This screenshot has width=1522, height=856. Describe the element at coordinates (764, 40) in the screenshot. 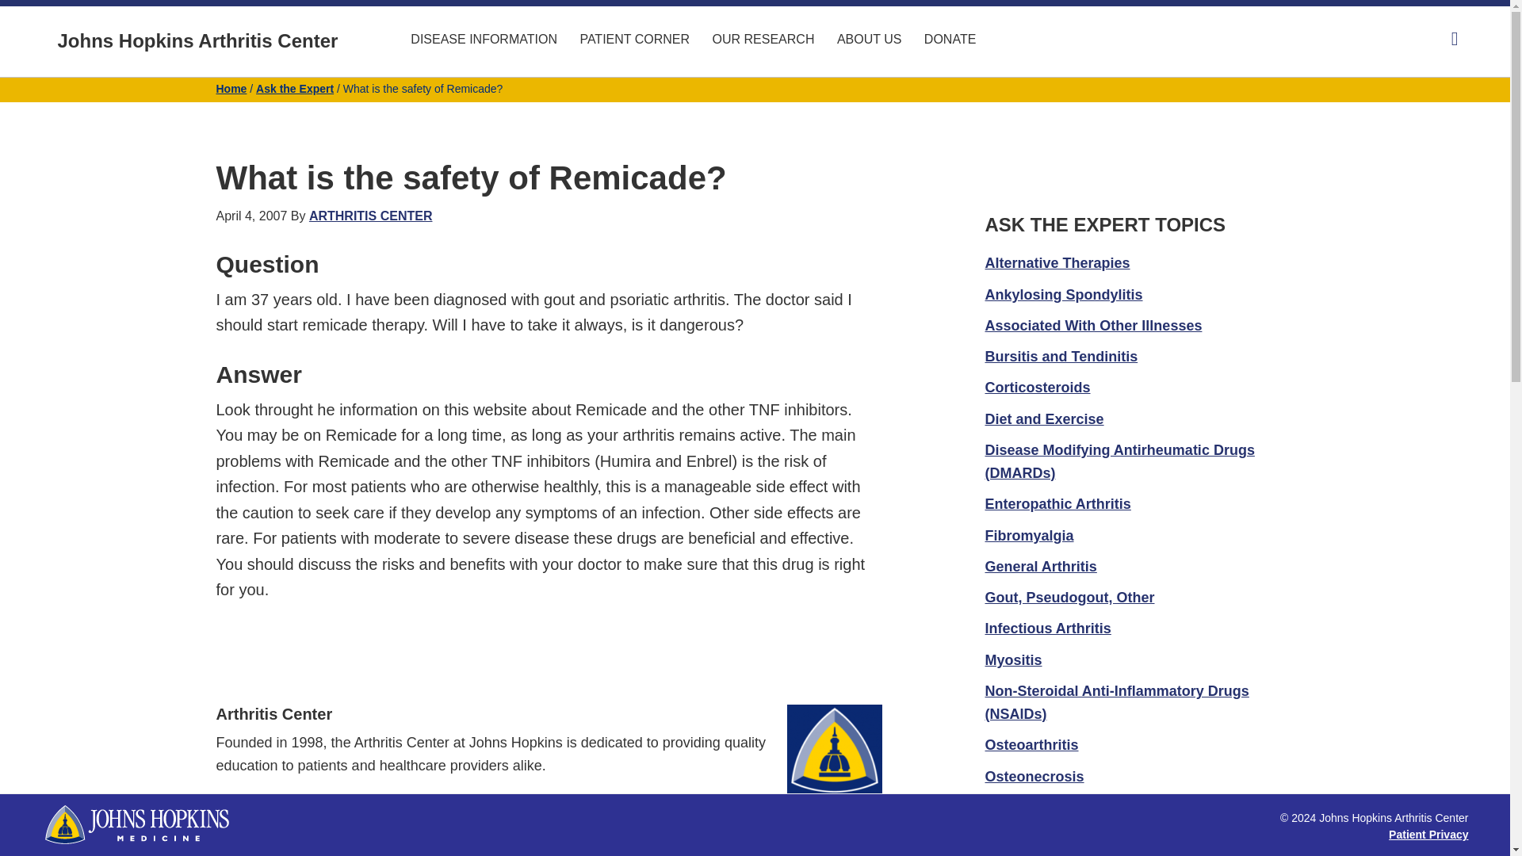

I see `OUR RESEARCH` at that location.